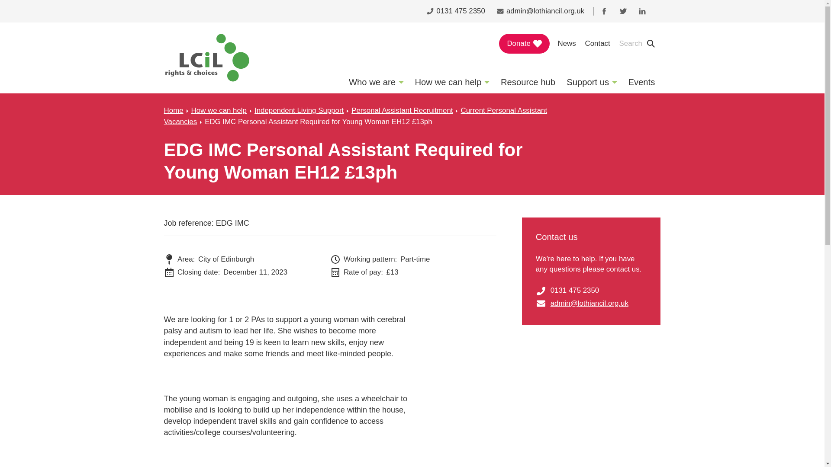 The width and height of the screenshot is (831, 467). I want to click on Support us, so click(592, 82).